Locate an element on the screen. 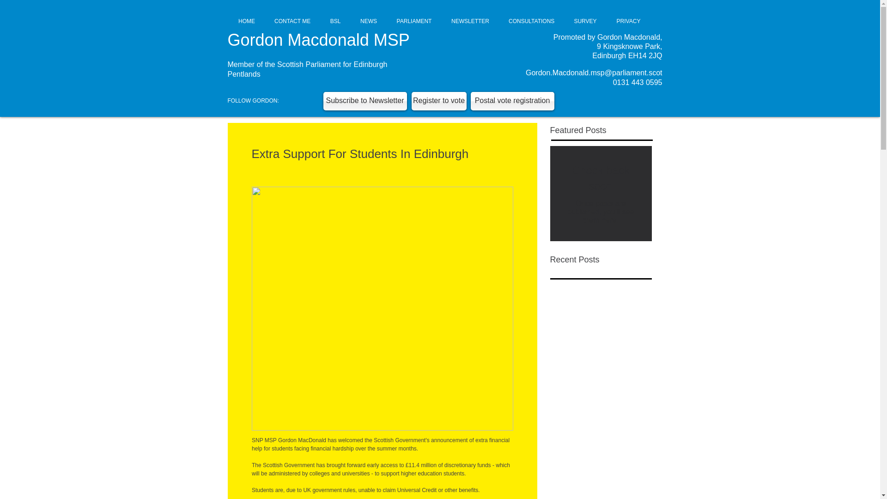 This screenshot has width=887, height=499. CONSULTATIONS is located at coordinates (531, 21).